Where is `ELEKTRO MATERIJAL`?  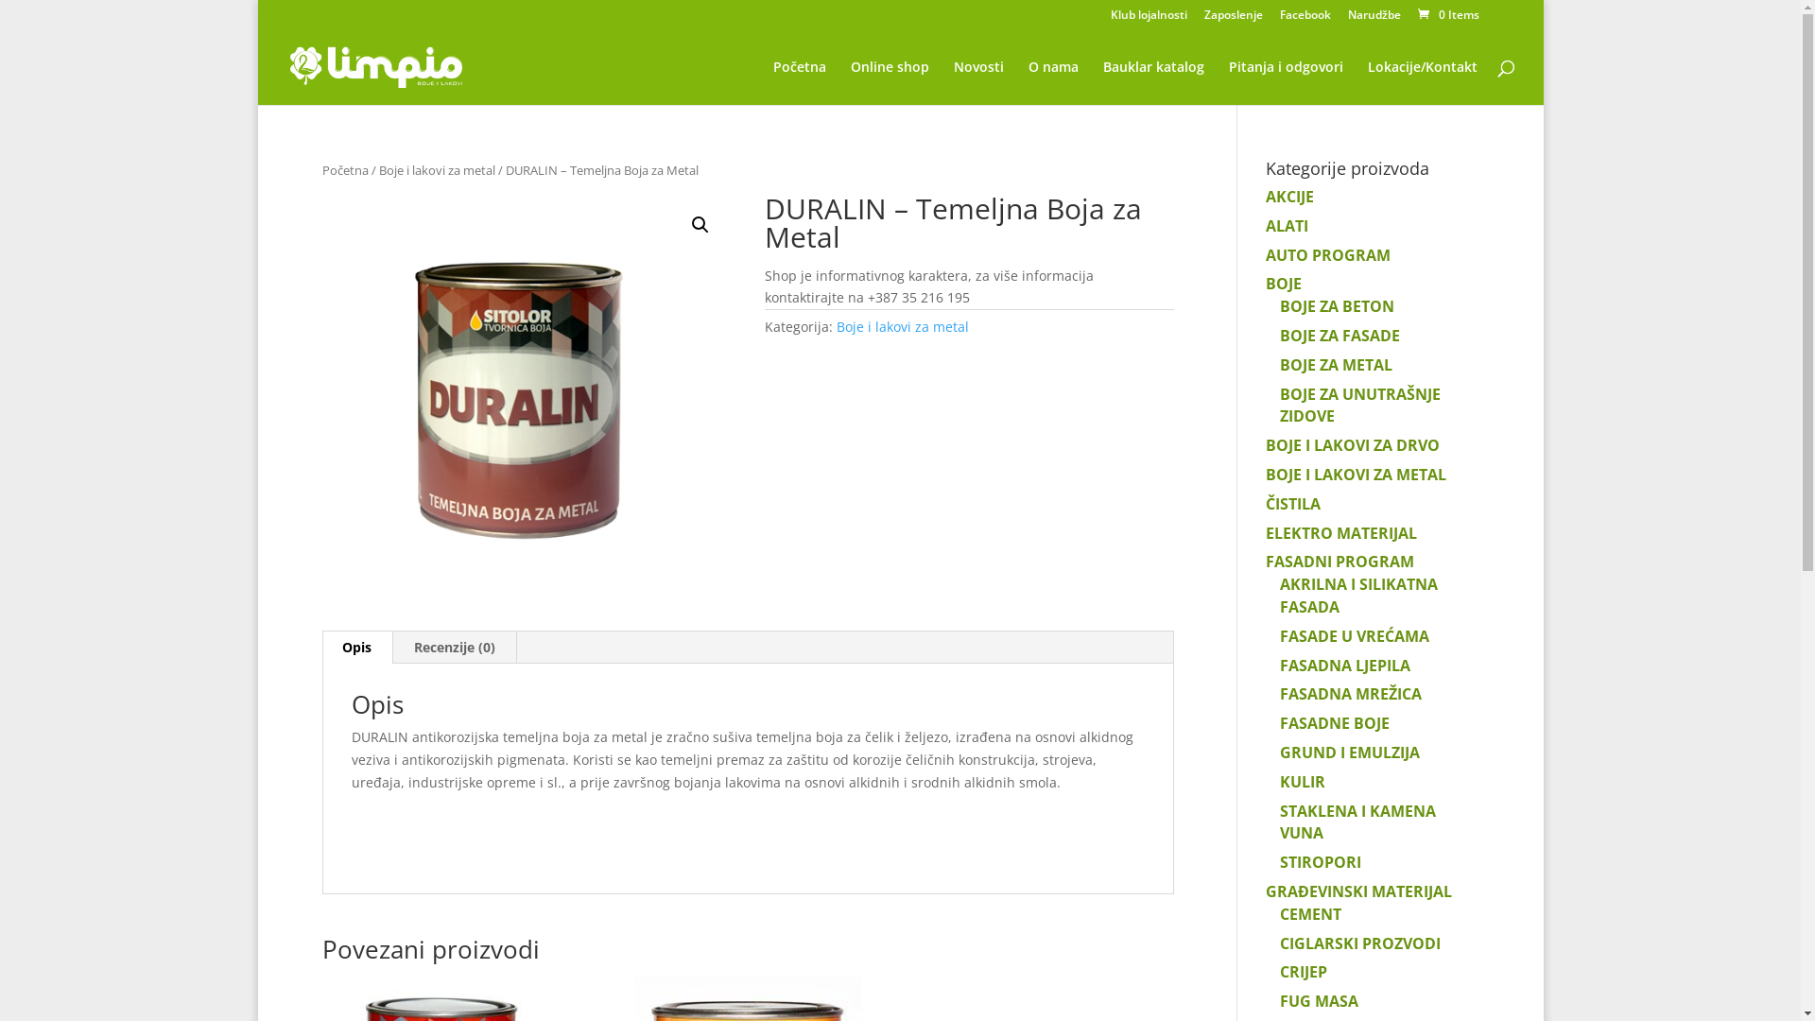
ELEKTRO MATERIJAL is located at coordinates (1341, 533).